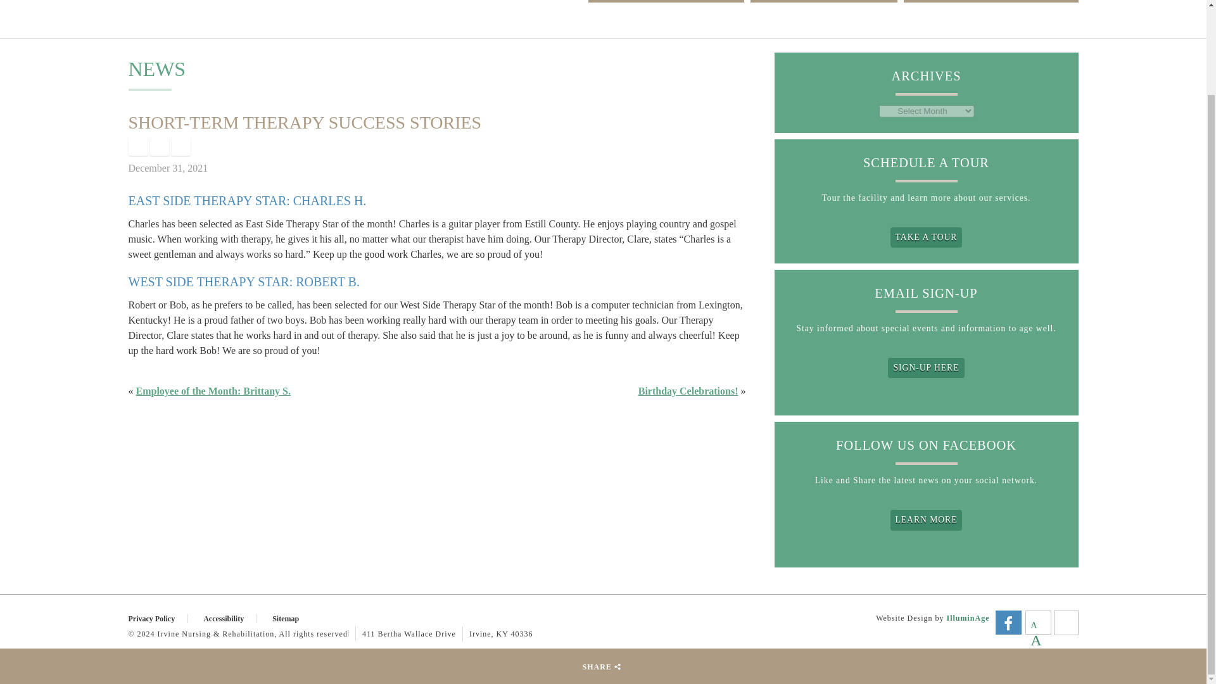  Describe the element at coordinates (926, 519) in the screenshot. I see `LEARN MORE` at that location.